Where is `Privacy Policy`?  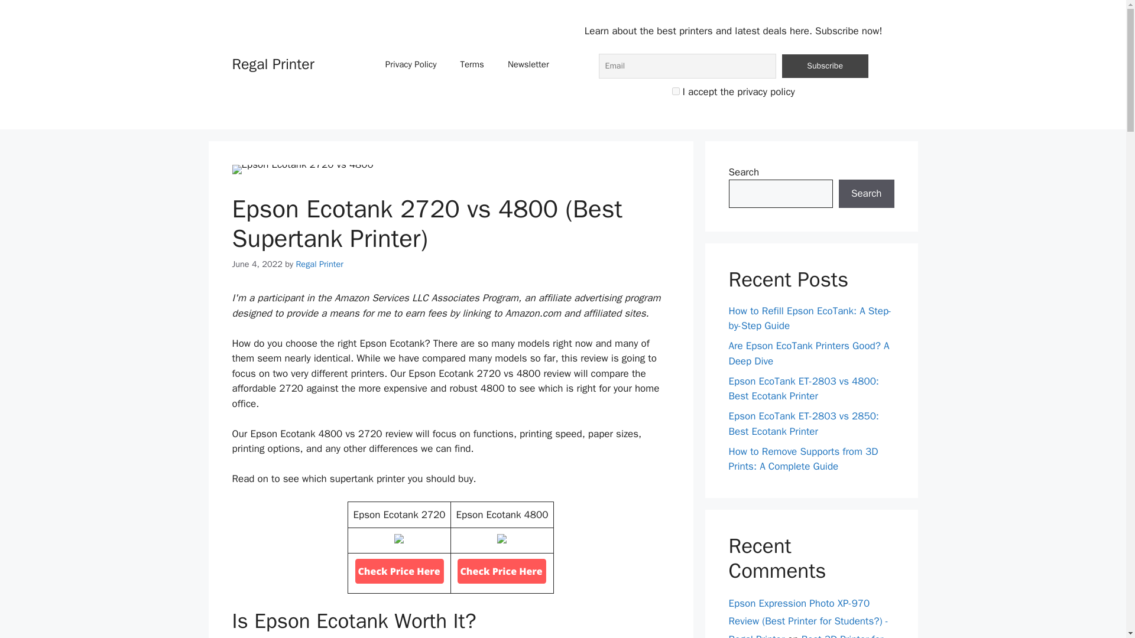
Privacy Policy is located at coordinates (410, 64).